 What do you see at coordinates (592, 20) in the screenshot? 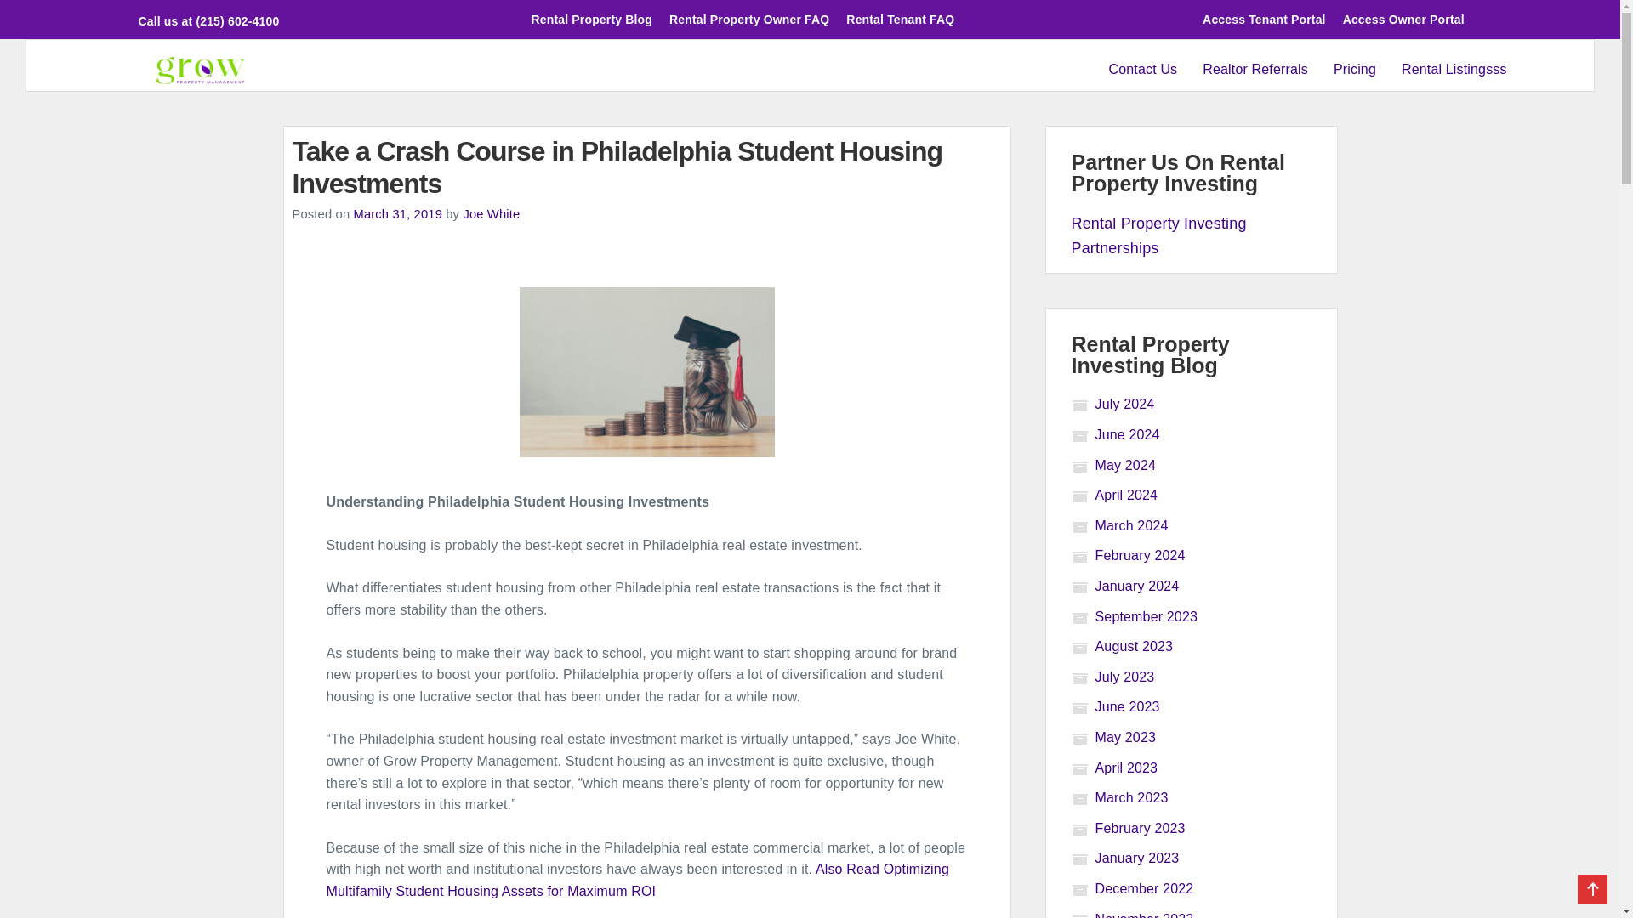
I see `Rental Property Blog` at bounding box center [592, 20].